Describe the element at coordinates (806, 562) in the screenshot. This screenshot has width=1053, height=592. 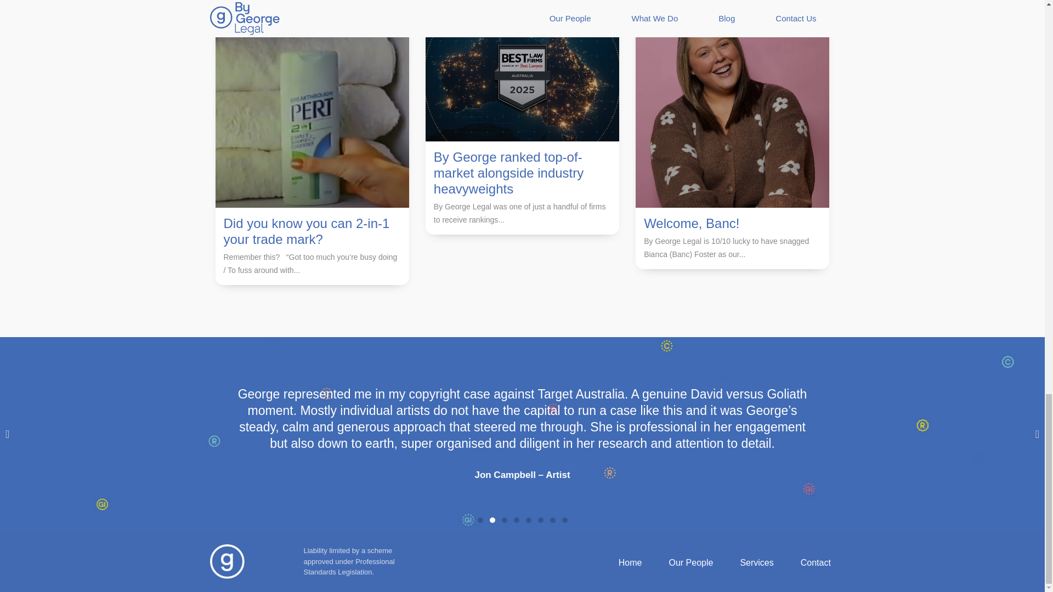
I see `Contact` at that location.